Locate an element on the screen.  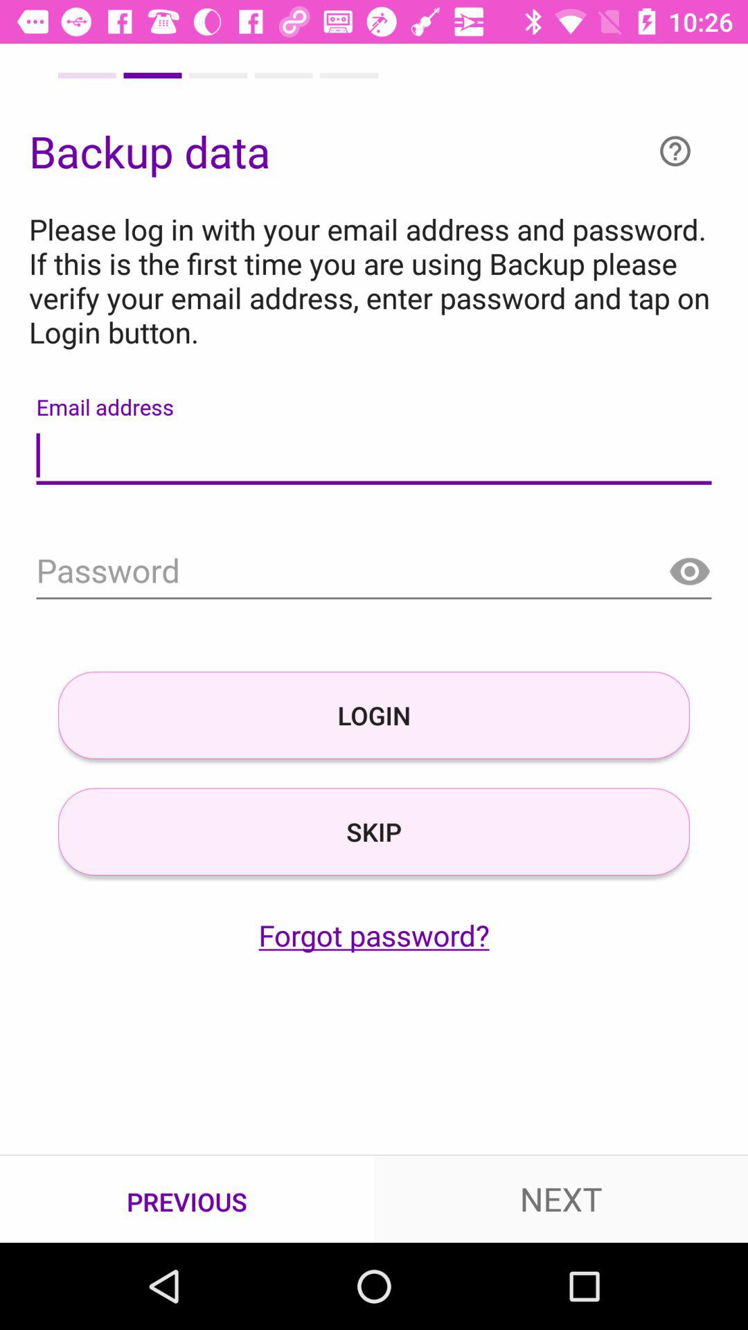
show password is located at coordinates (690, 572).